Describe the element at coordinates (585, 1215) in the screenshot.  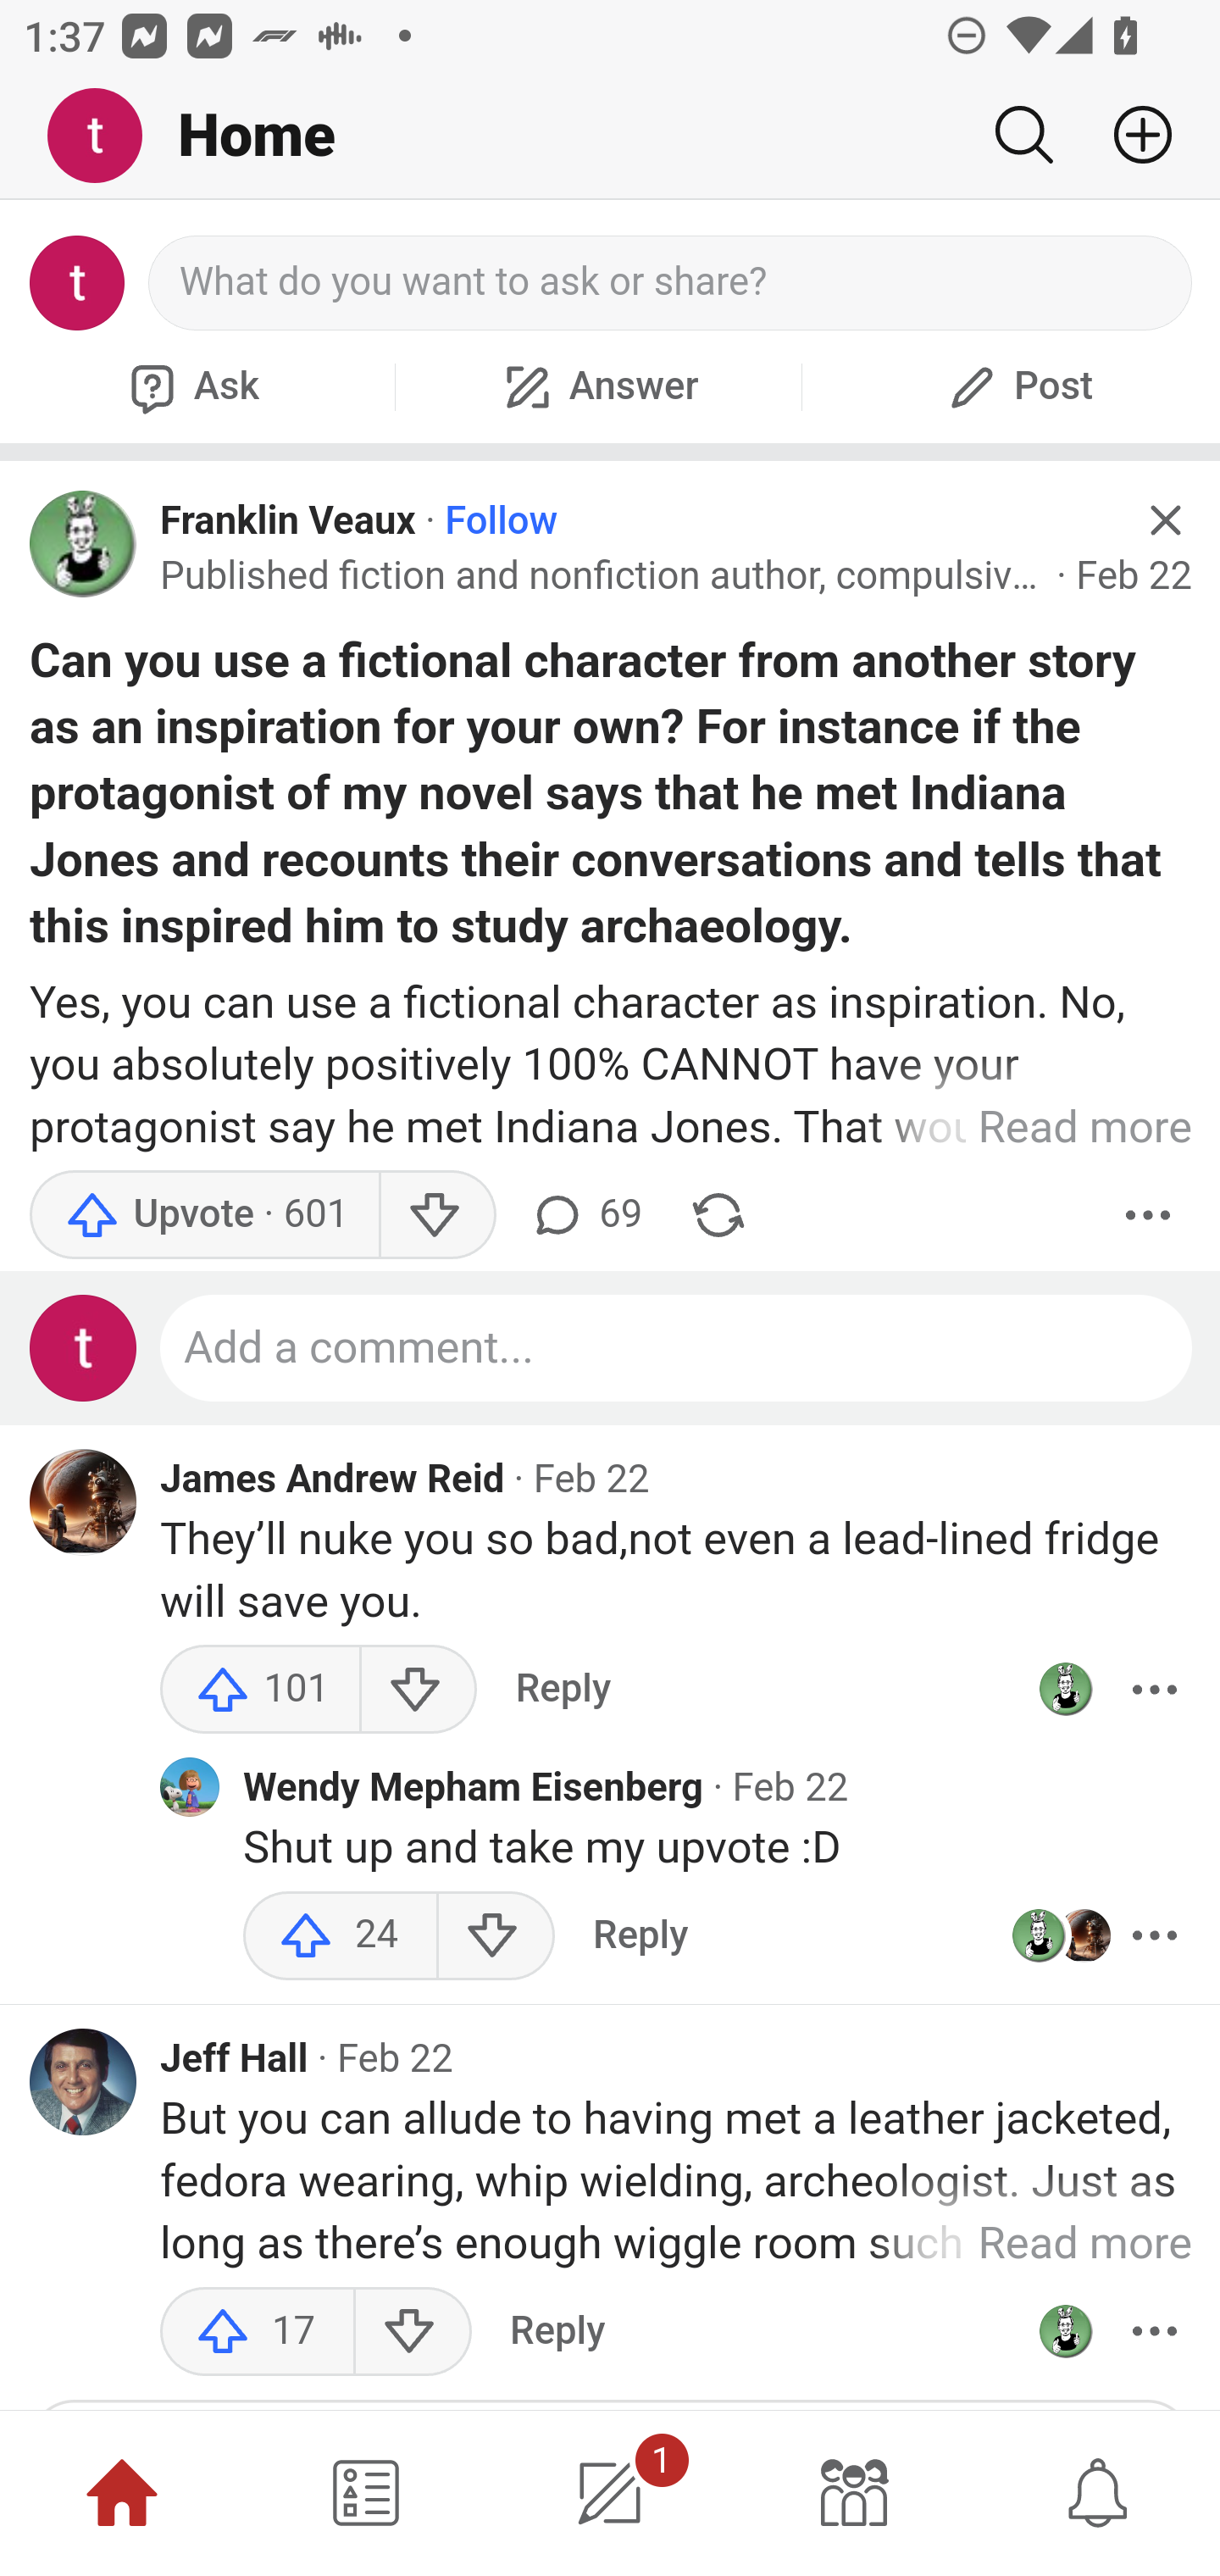
I see `69 comments` at that location.